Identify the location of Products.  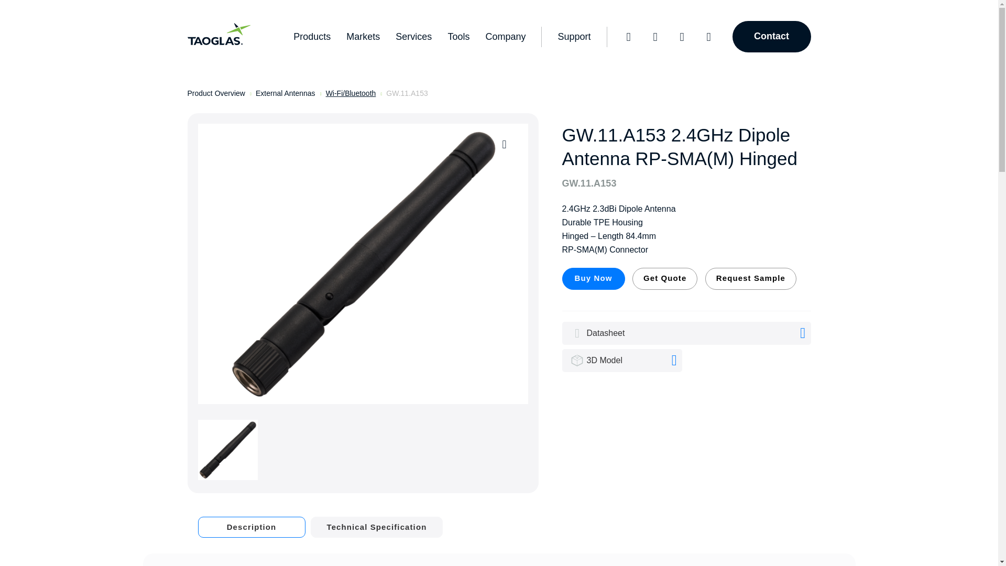
(450, 36).